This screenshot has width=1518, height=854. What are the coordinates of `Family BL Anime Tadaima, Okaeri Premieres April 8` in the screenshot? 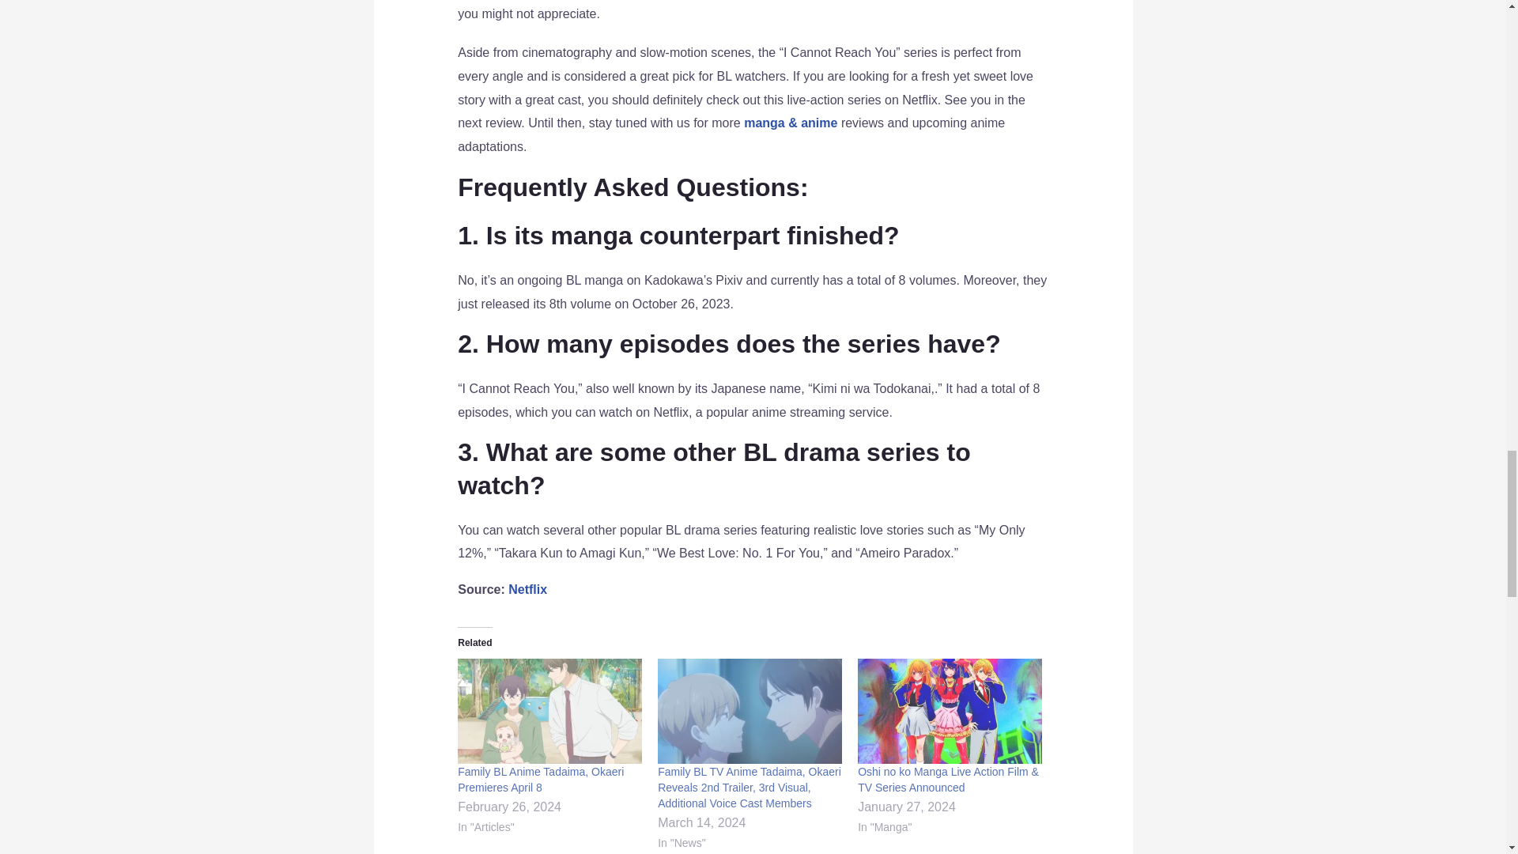 It's located at (550, 710).